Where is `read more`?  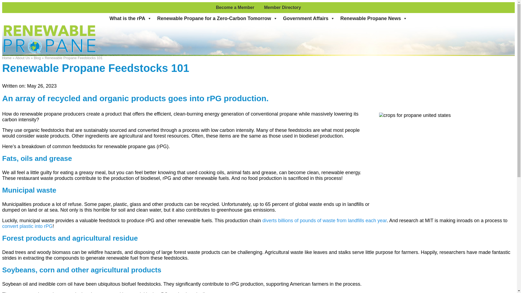
read more is located at coordinates (325, 220).